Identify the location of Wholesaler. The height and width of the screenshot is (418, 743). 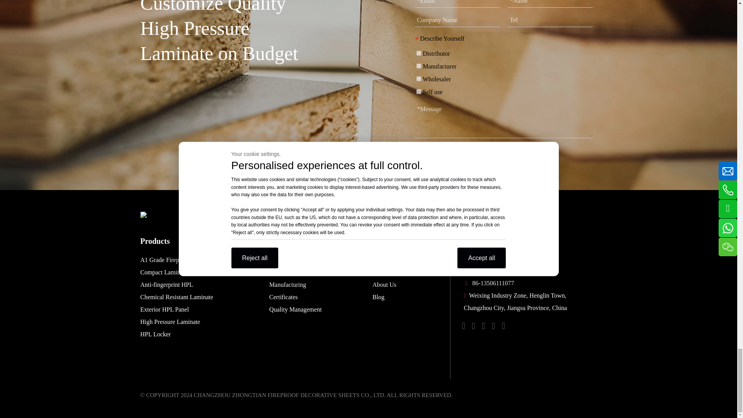
(419, 78).